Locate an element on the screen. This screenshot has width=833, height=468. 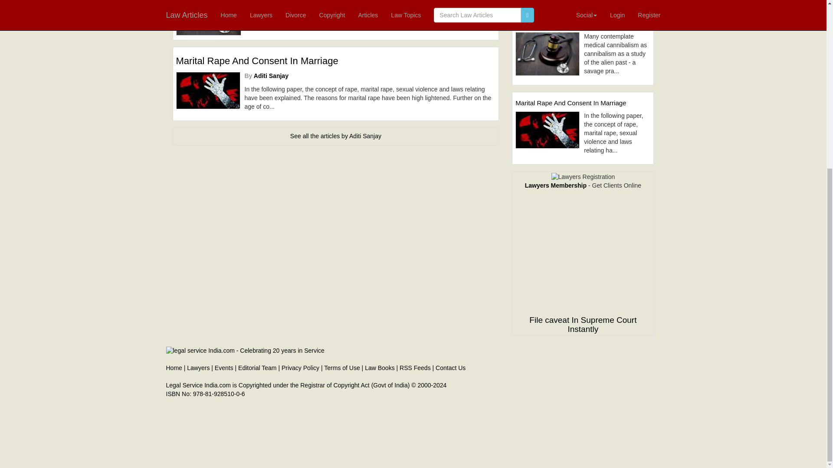
Aditi Sanjay is located at coordinates (271, 75).